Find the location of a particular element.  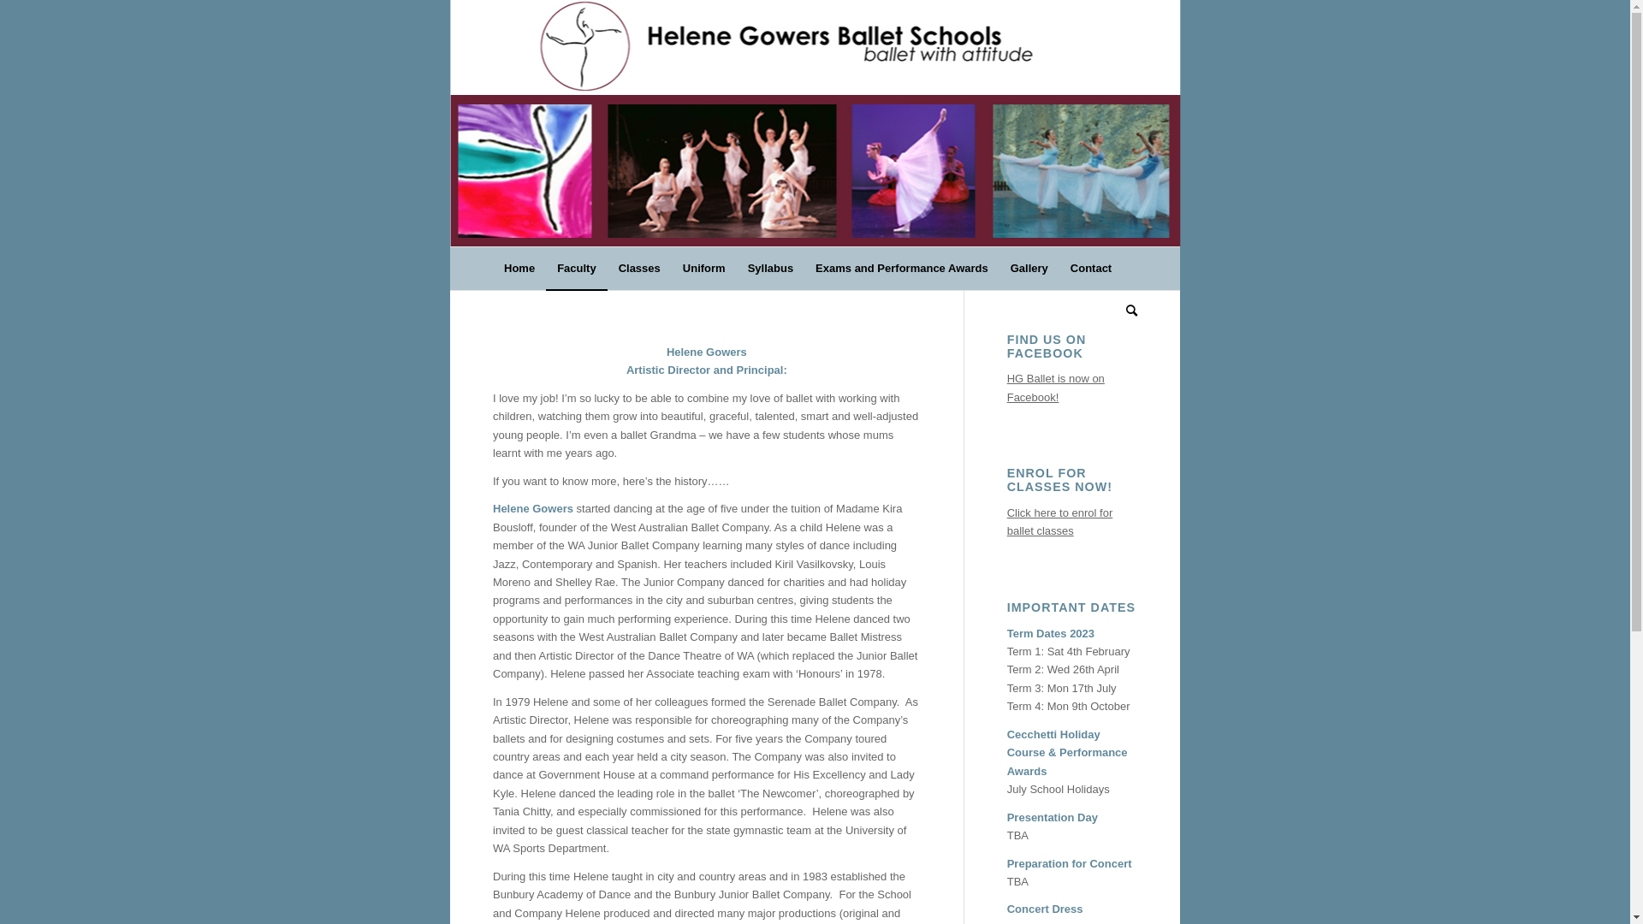

Contact is located at coordinates (1091, 269).